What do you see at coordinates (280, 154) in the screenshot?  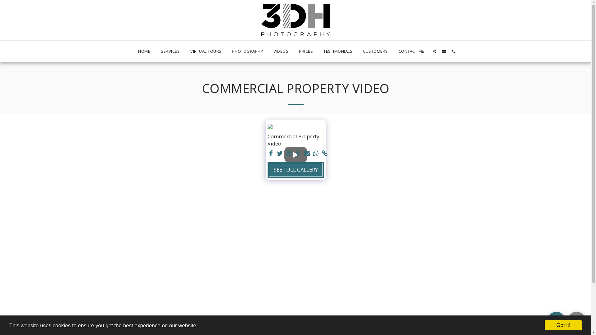 I see `Tweet` at bounding box center [280, 154].